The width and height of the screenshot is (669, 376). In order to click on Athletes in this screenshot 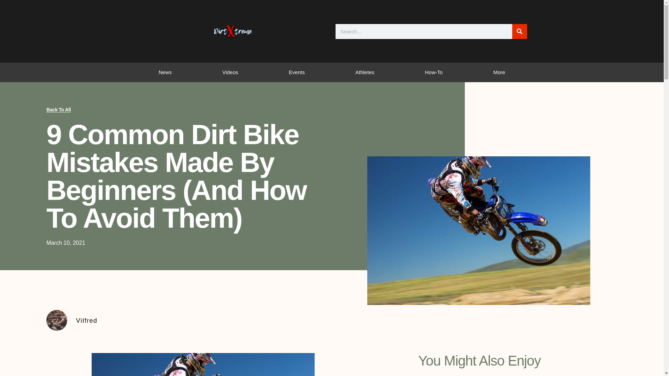, I will do `click(364, 72)`.